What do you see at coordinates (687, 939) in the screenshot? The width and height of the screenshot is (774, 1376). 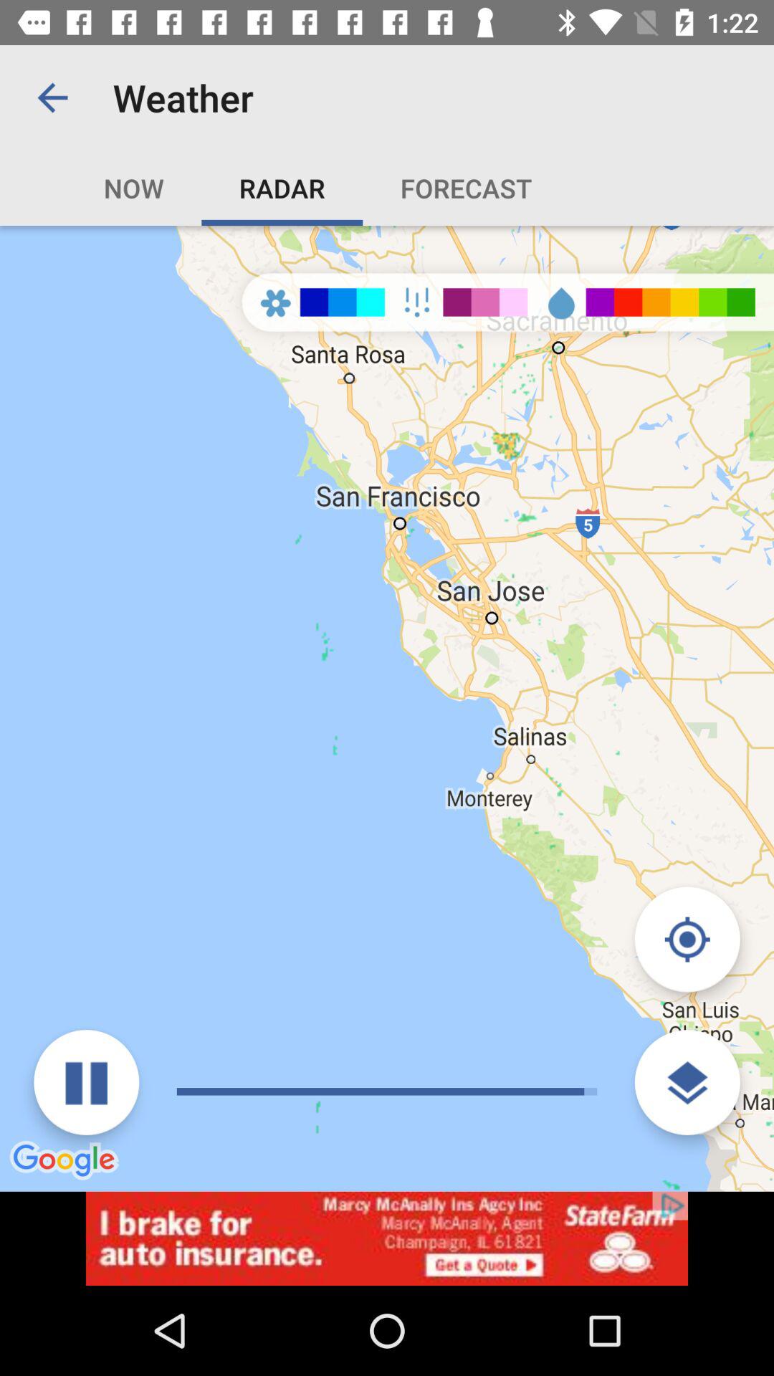 I see `click navigate` at bounding box center [687, 939].